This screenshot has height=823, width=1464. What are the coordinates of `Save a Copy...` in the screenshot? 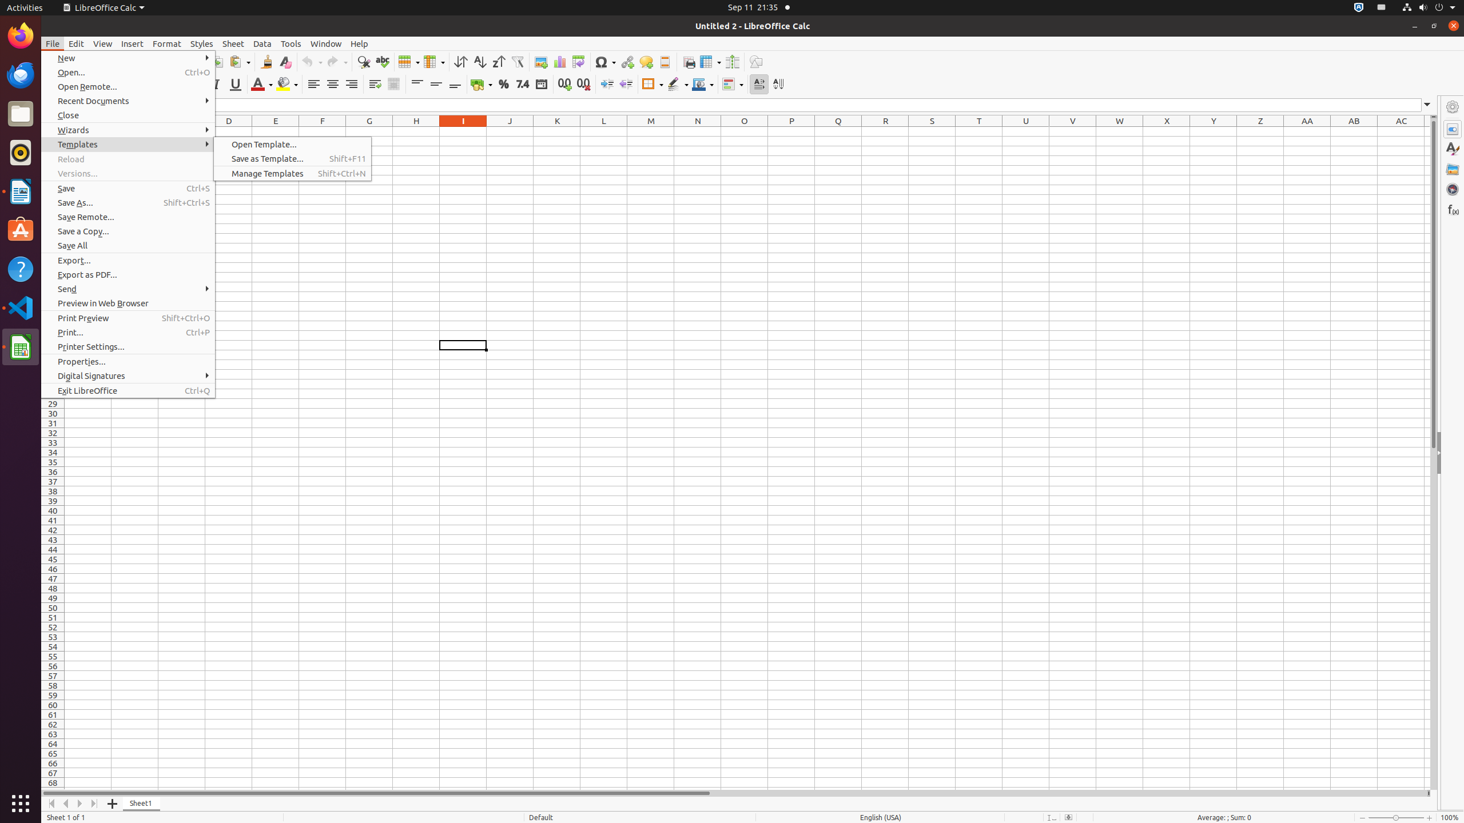 It's located at (128, 231).